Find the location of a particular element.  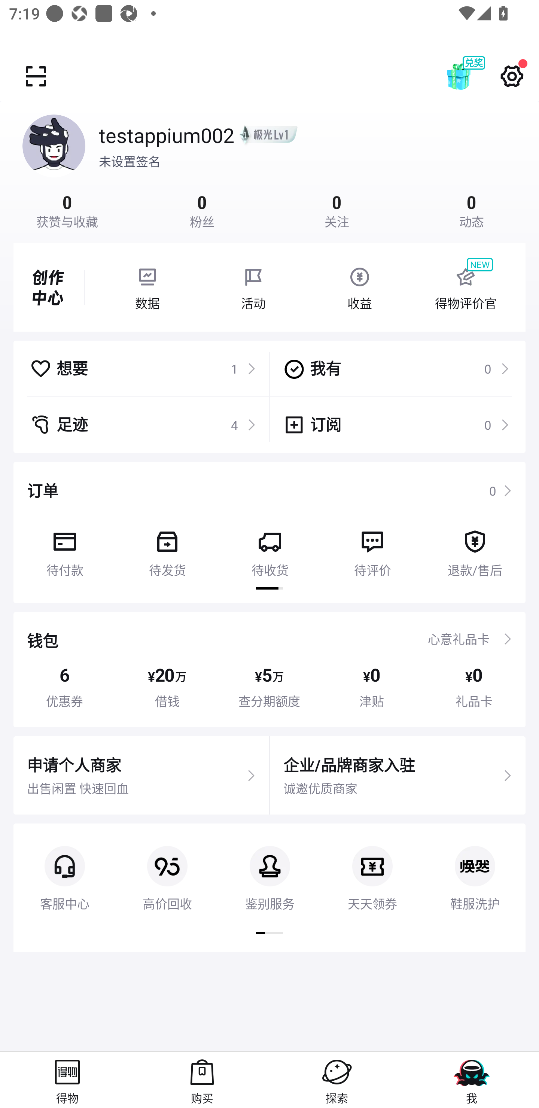

申请个人商家 出售闲置 快速回血 is located at coordinates (141, 776).